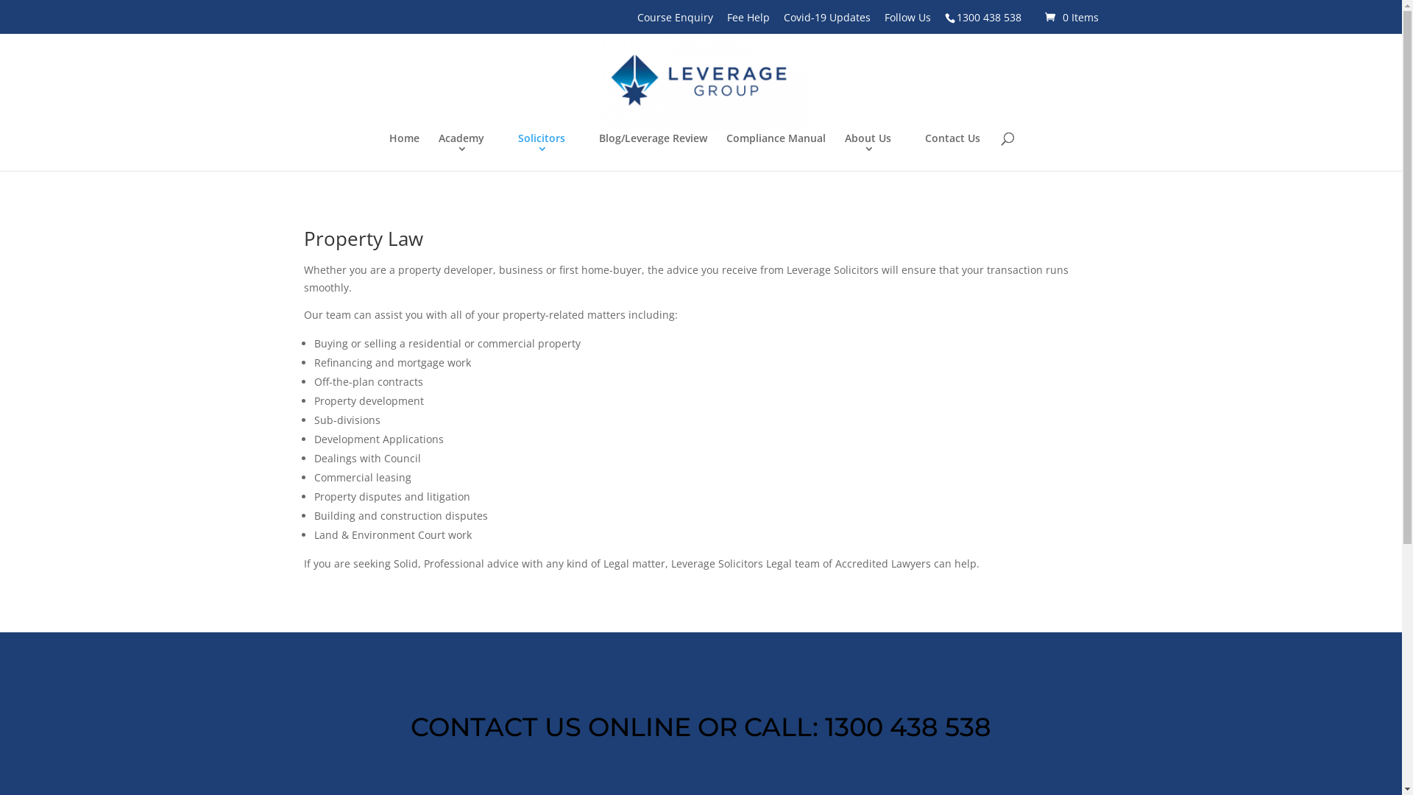 The width and height of the screenshot is (1413, 795). I want to click on CONTACT US ONLINE, so click(550, 727).